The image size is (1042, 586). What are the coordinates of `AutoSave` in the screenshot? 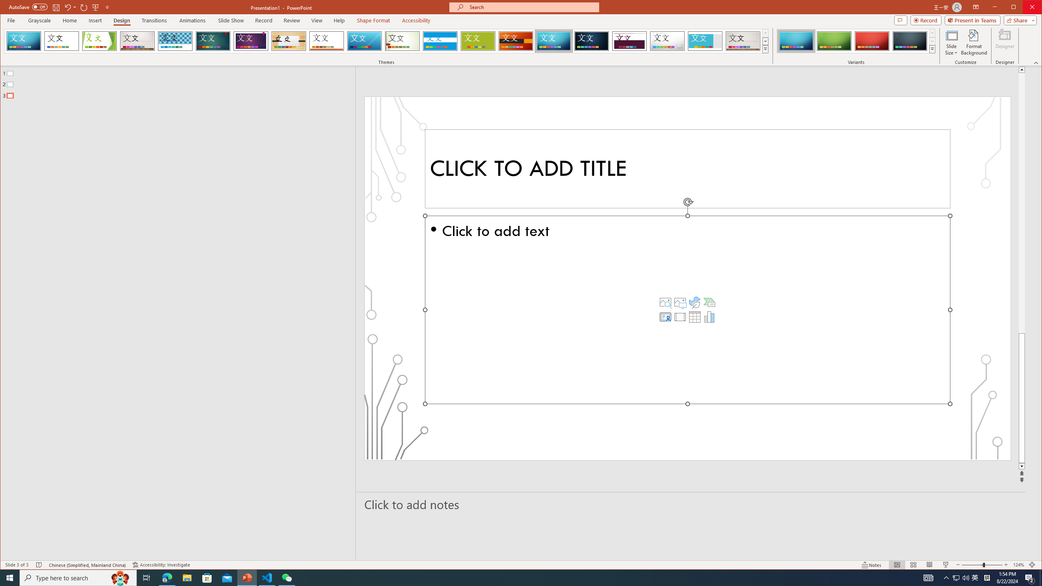 It's located at (28, 7).